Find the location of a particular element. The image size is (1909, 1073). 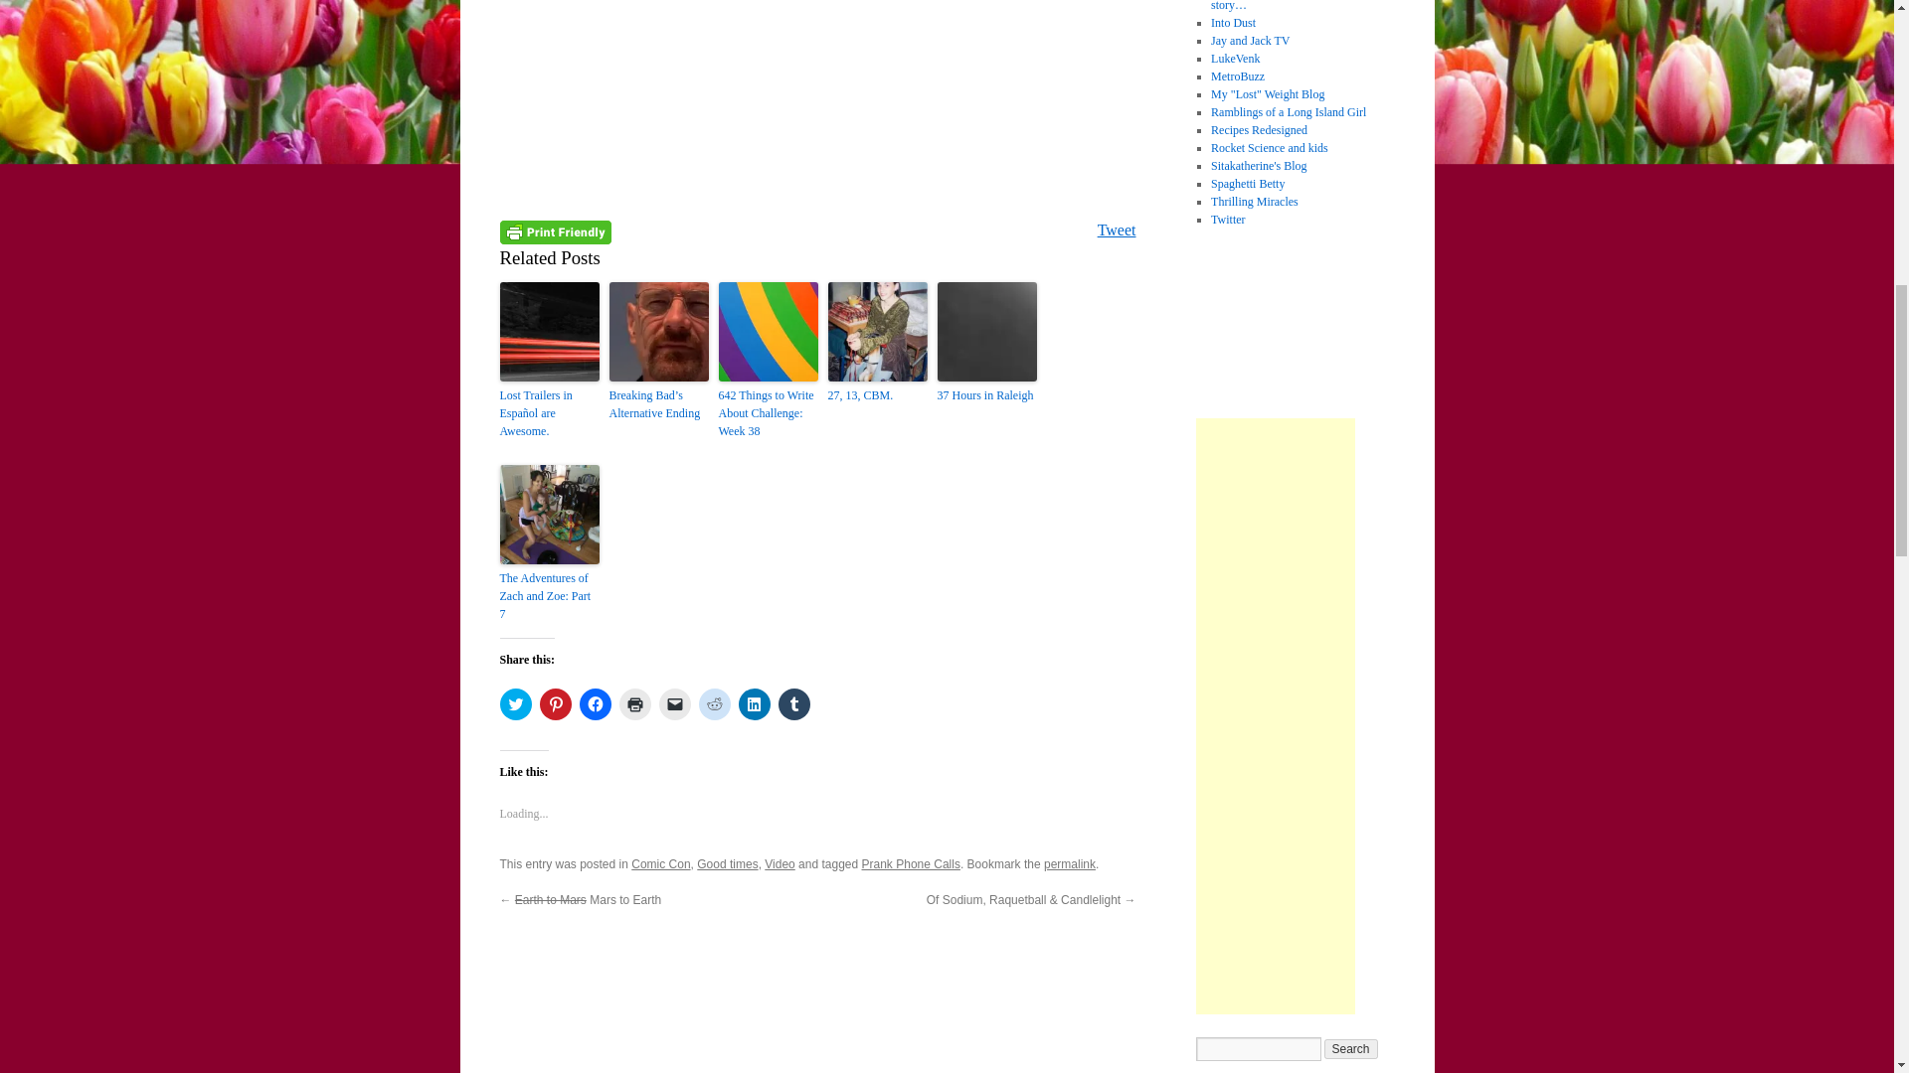

Search is located at coordinates (1351, 1049).